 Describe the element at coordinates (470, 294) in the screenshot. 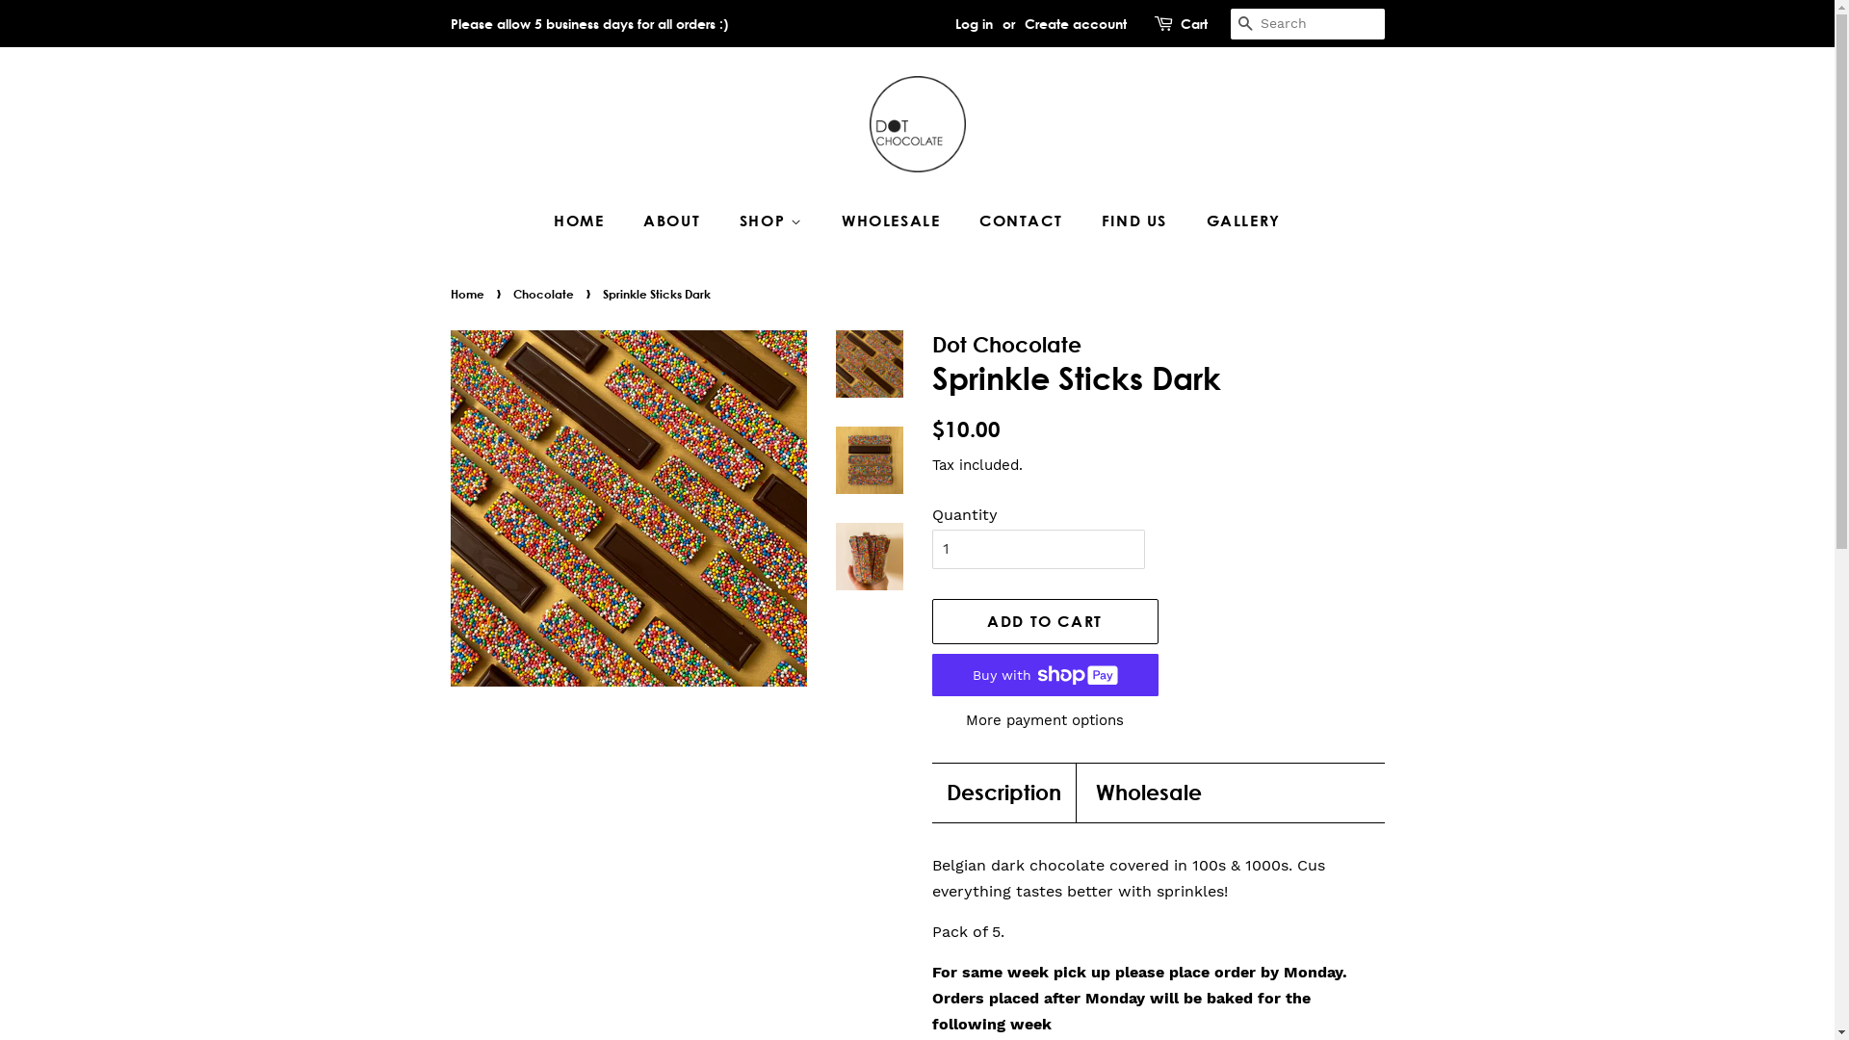

I see `Home` at that location.